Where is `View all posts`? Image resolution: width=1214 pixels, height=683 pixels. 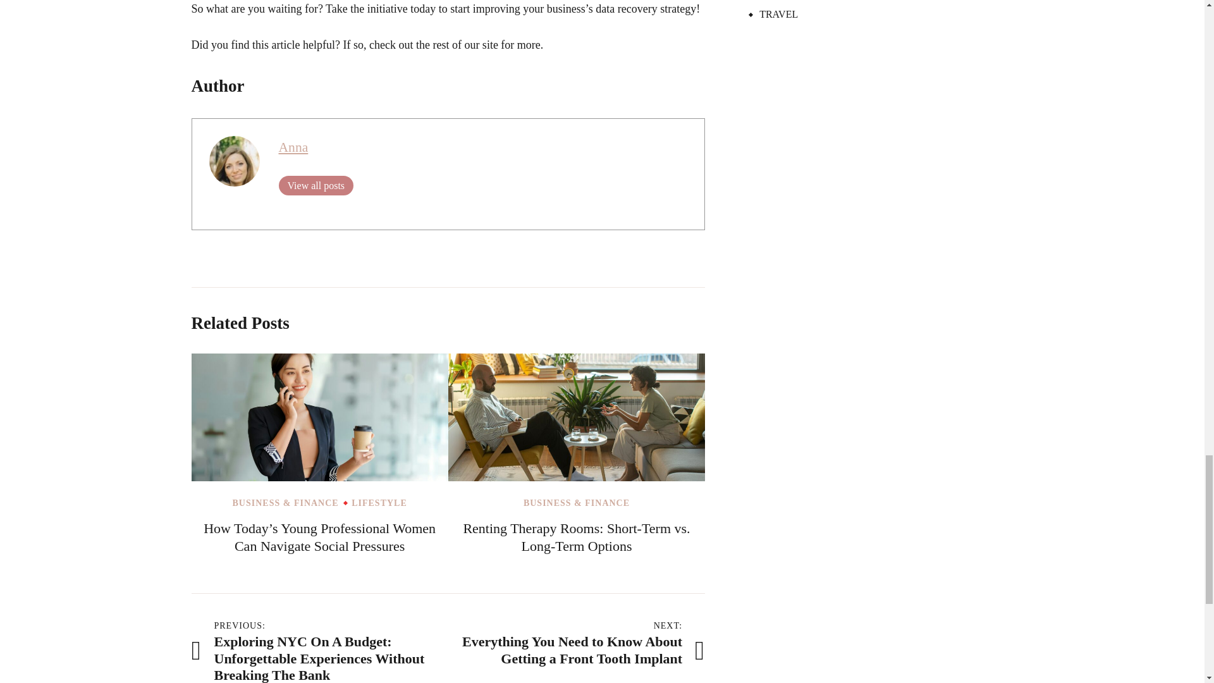 View all posts is located at coordinates (315, 185).